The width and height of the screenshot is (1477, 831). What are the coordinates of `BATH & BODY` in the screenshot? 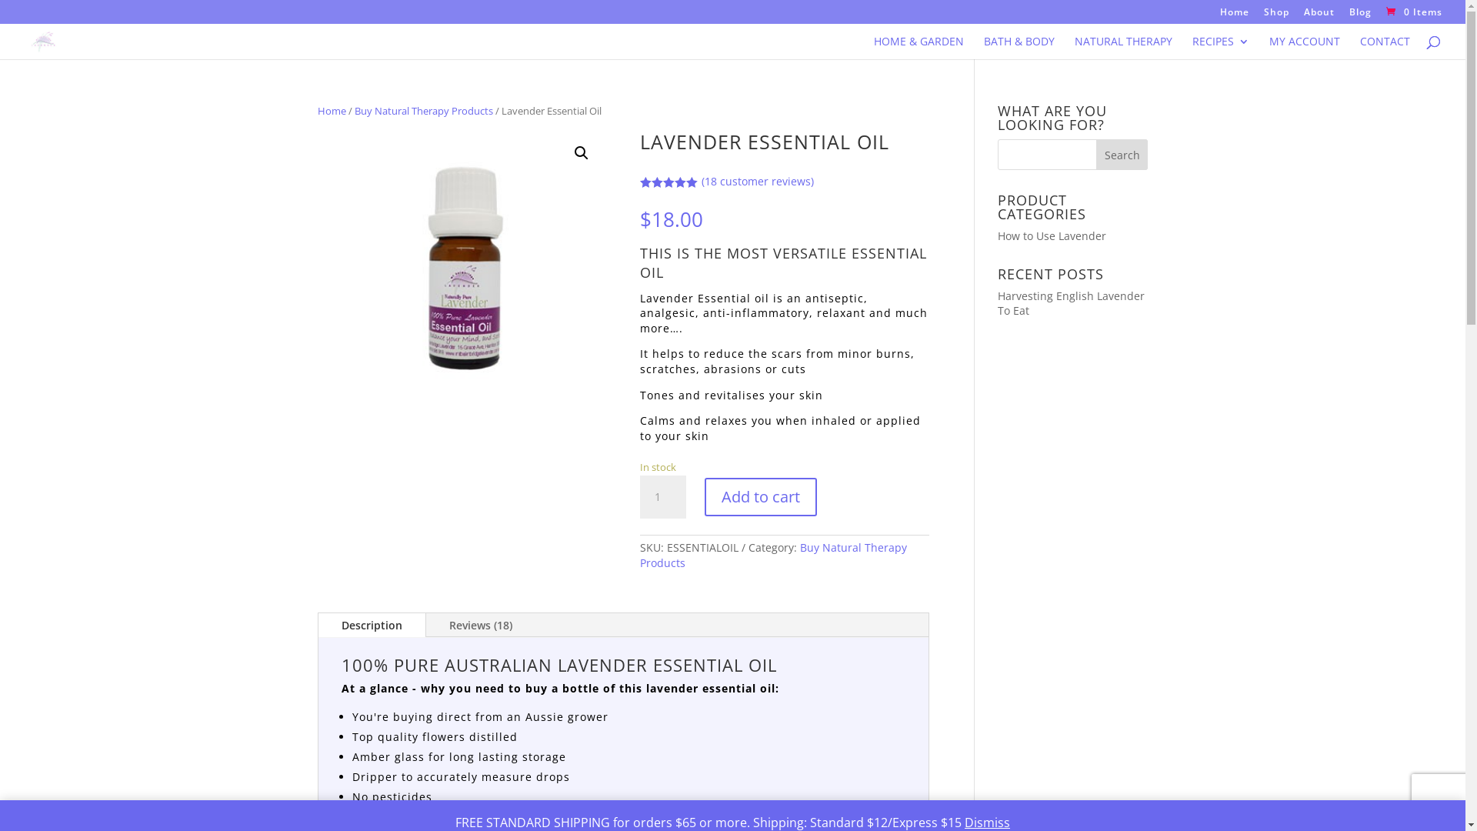 It's located at (1019, 48).